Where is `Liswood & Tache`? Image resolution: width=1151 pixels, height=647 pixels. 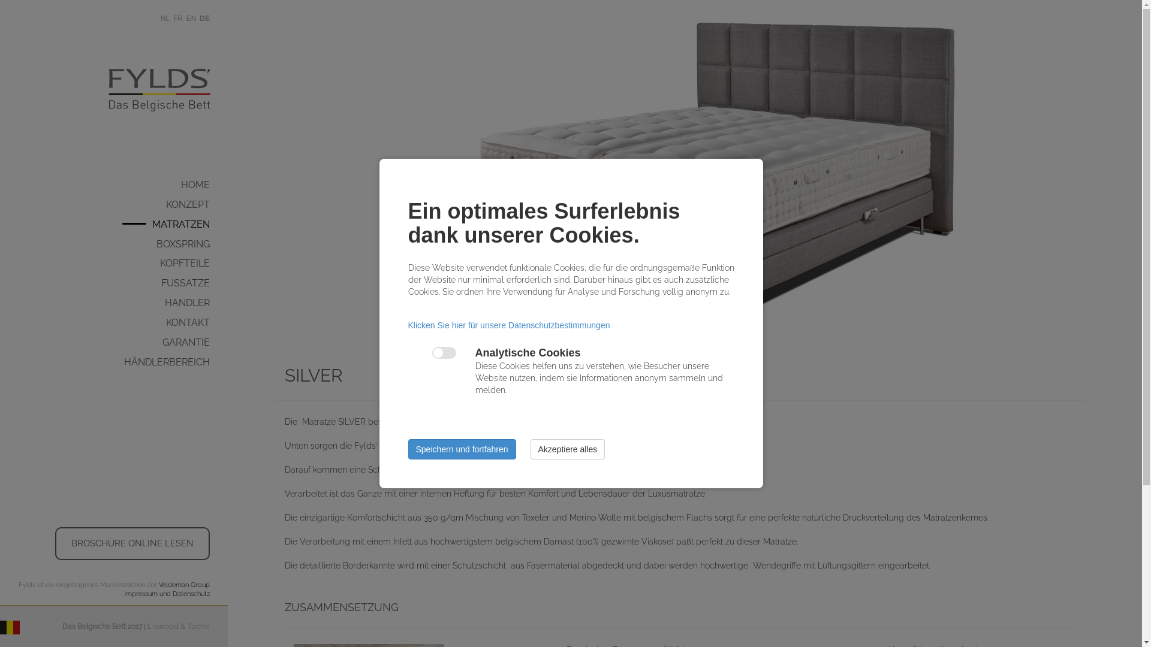
Liswood & Tache is located at coordinates (179, 627).